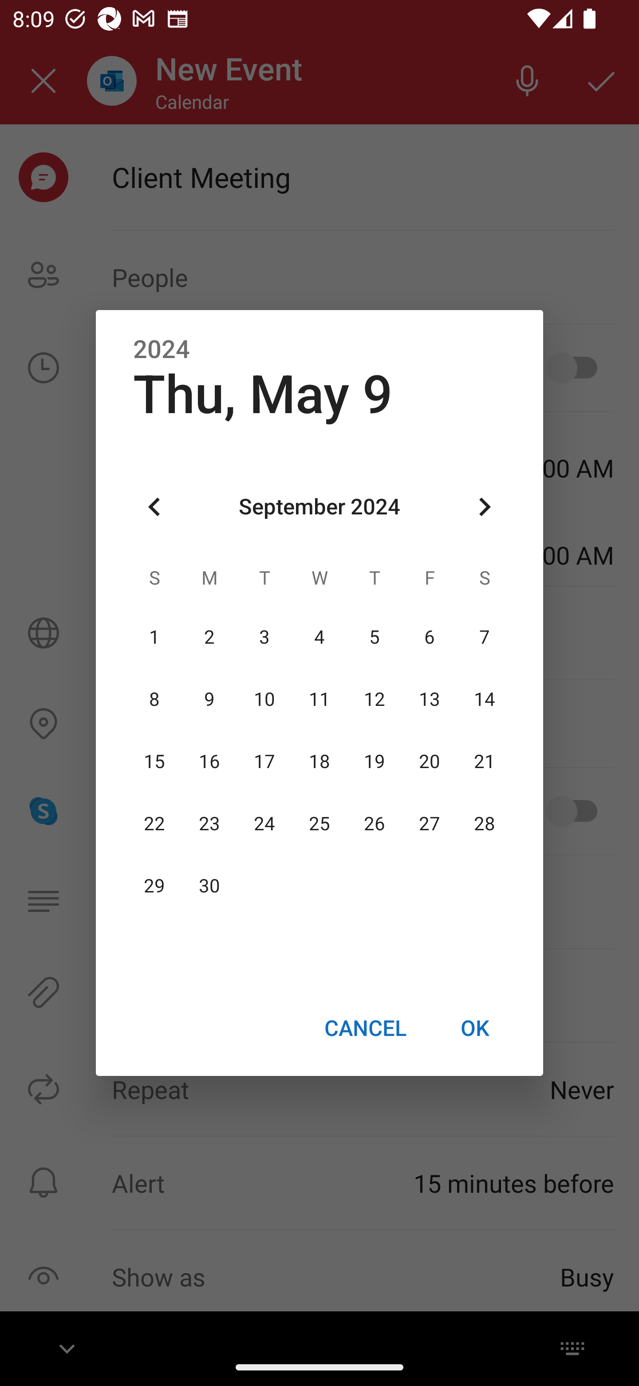 The height and width of the screenshot is (1386, 639). I want to click on OK, so click(475, 1028).